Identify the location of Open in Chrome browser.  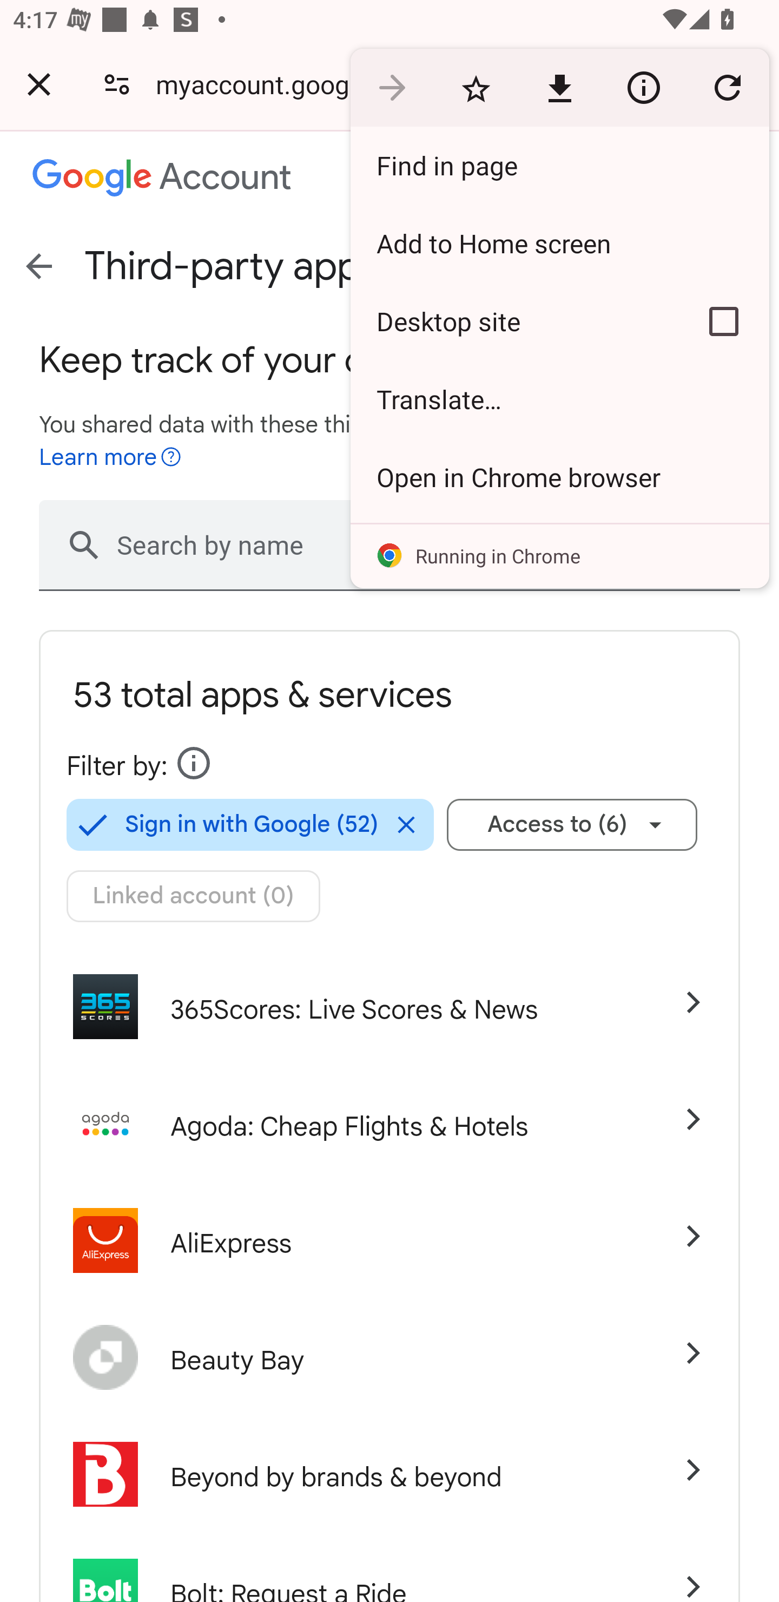
(560, 477).